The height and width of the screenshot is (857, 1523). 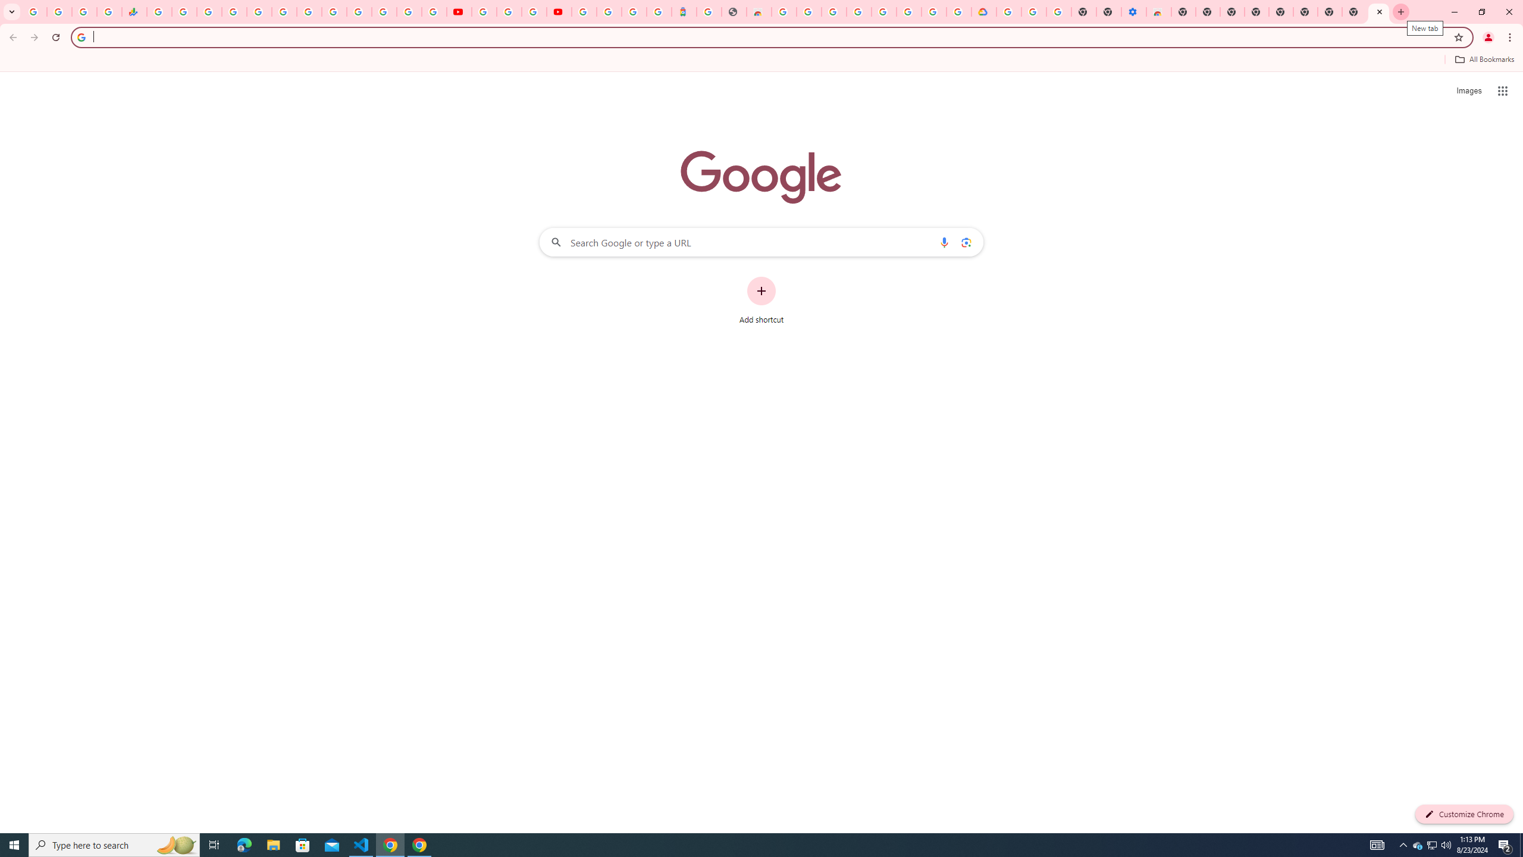 I want to click on Create your Google Account, so click(x=934, y=12).